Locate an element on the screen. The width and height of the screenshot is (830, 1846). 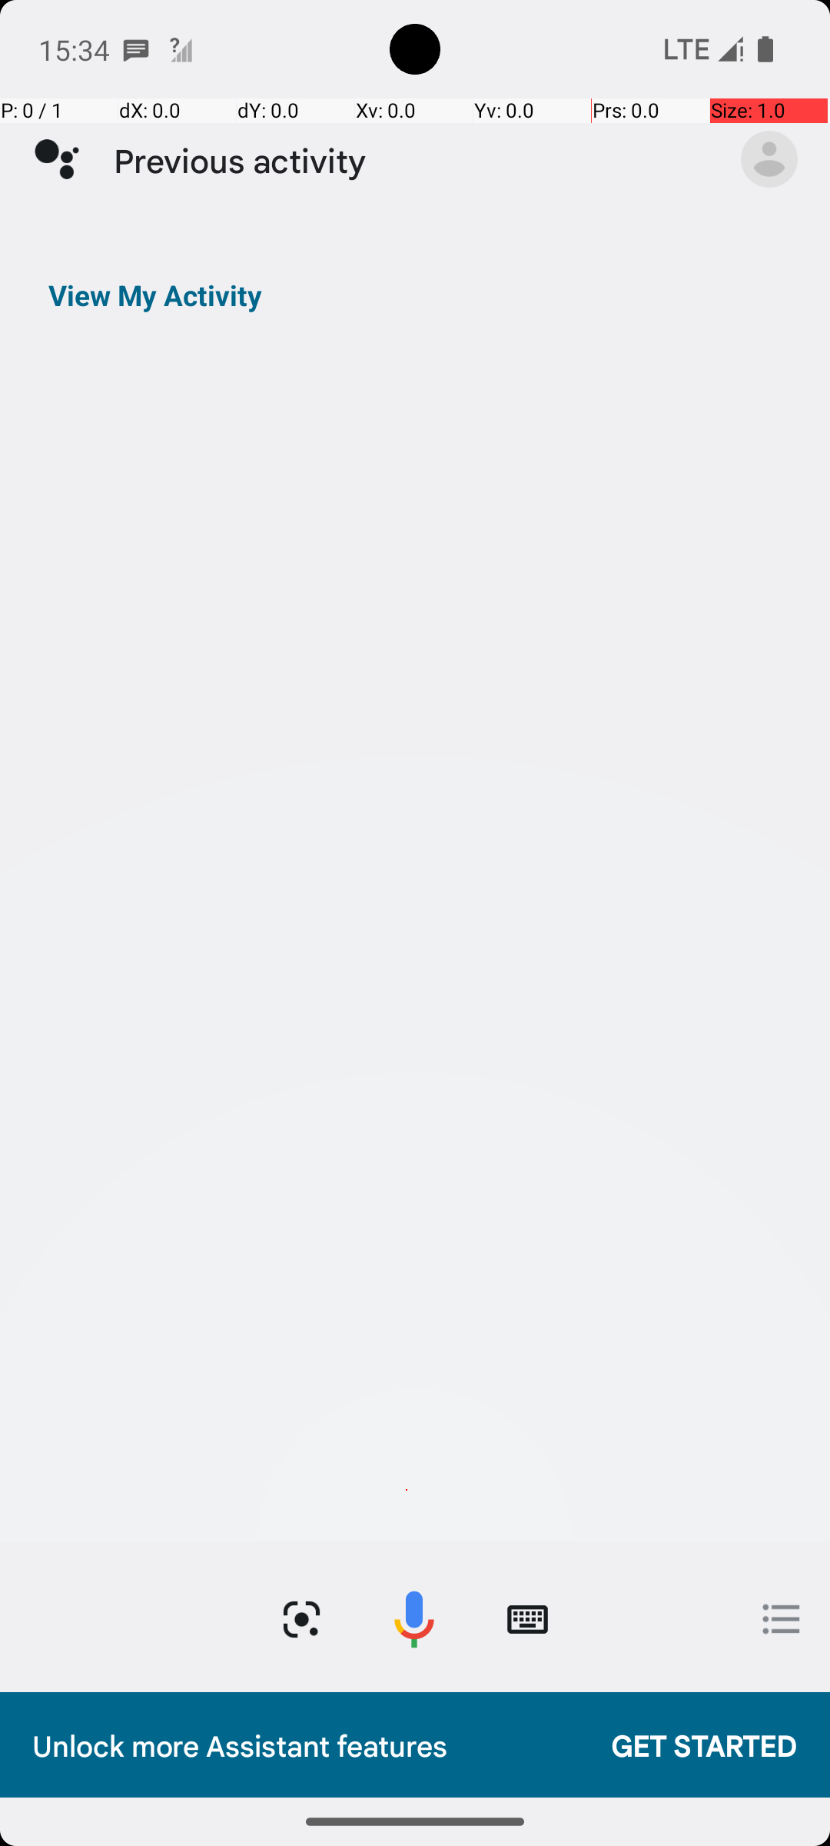
Google assistant is located at coordinates (57, 159).